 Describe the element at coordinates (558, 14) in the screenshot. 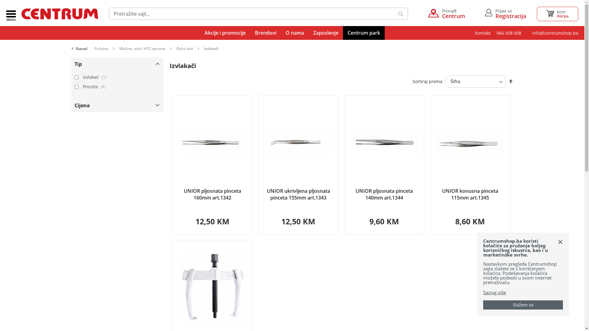

I see `Korpa` at that location.